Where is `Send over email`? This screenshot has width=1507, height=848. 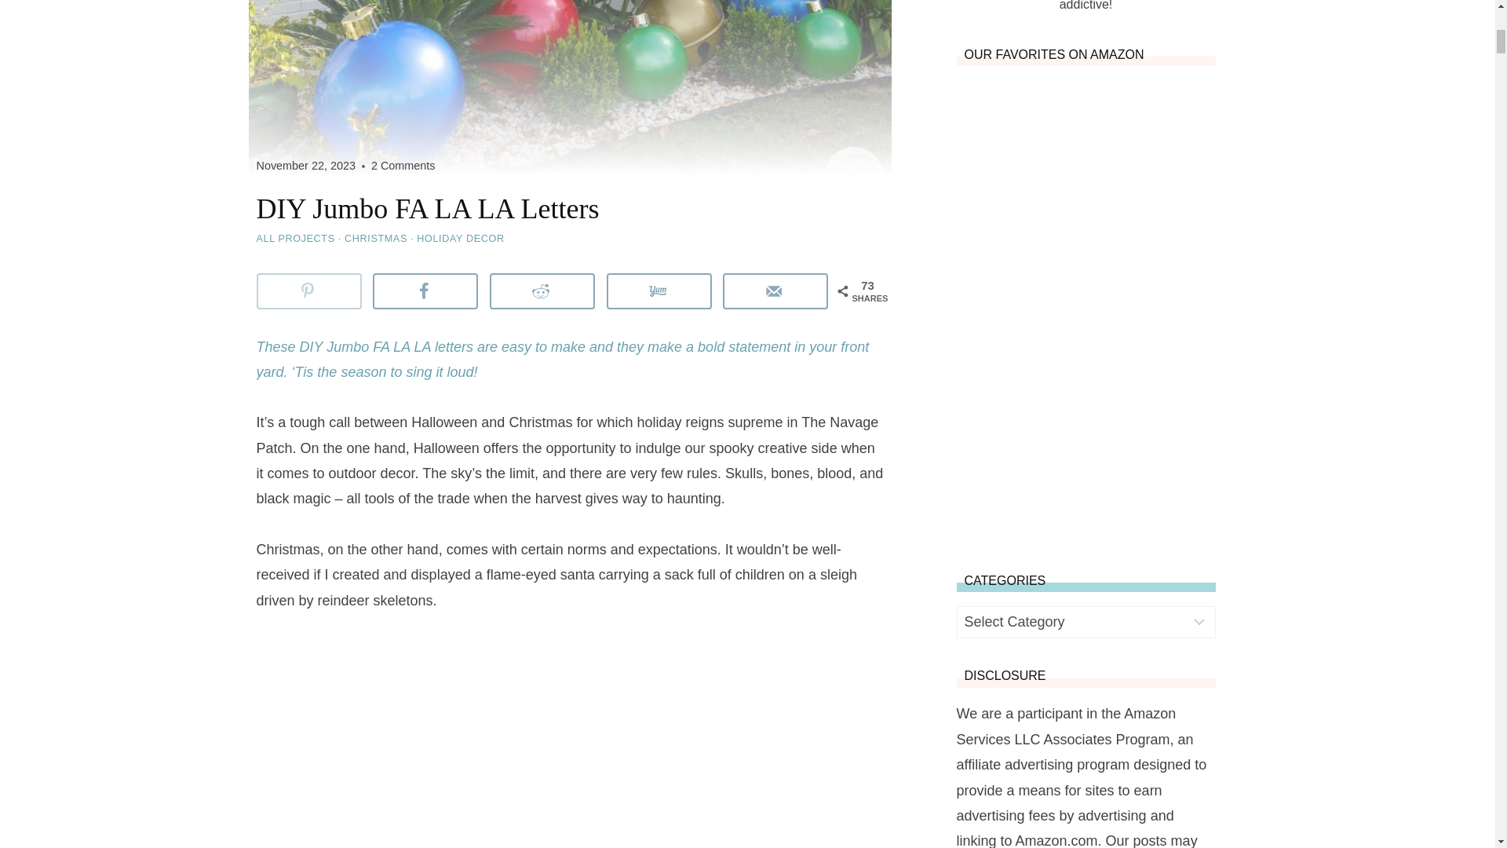 Send over email is located at coordinates (775, 291).